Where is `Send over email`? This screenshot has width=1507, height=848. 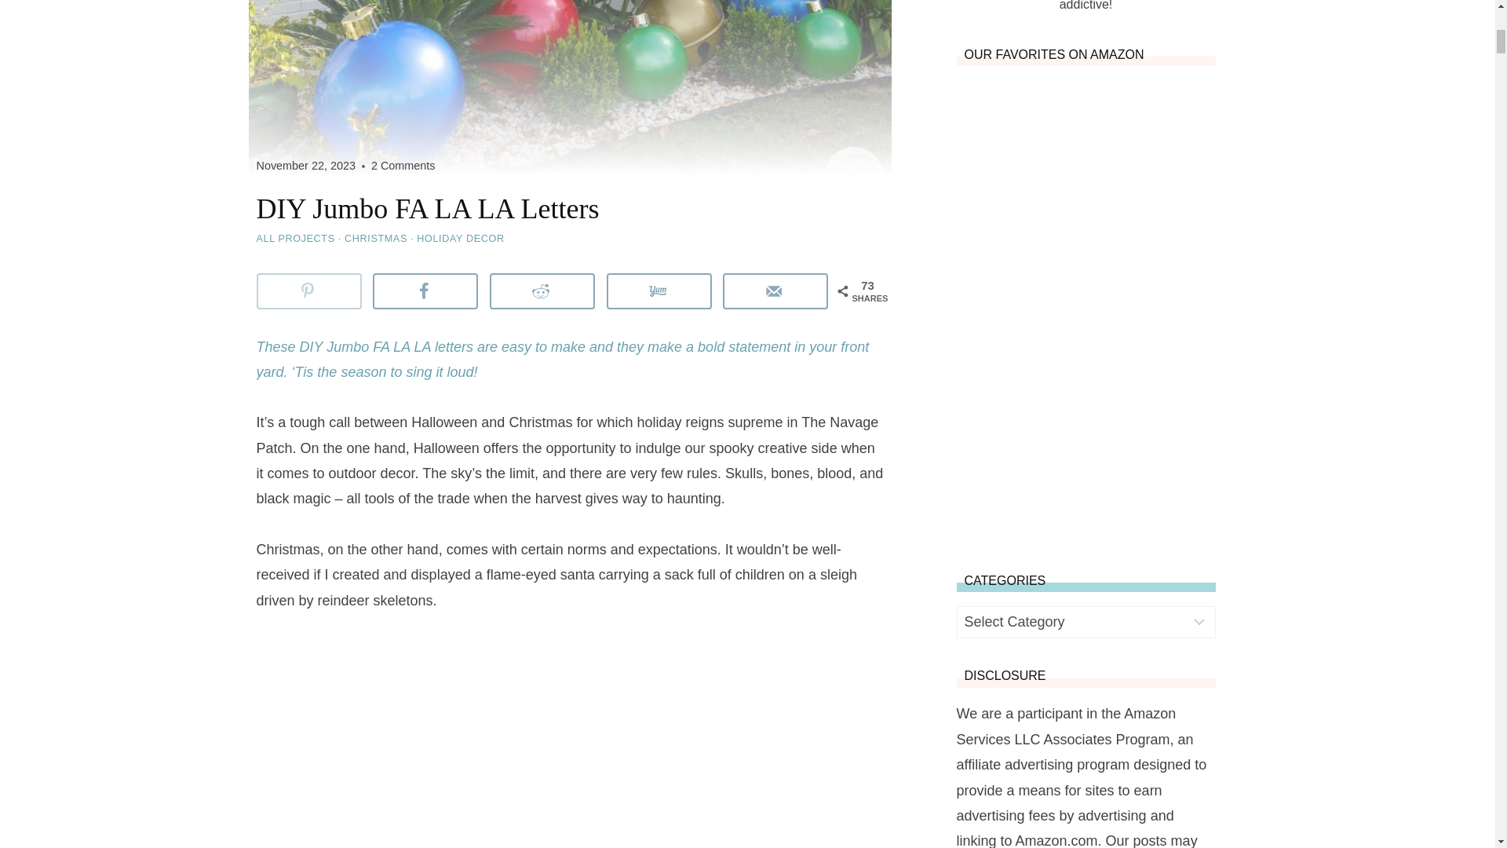 Send over email is located at coordinates (775, 291).